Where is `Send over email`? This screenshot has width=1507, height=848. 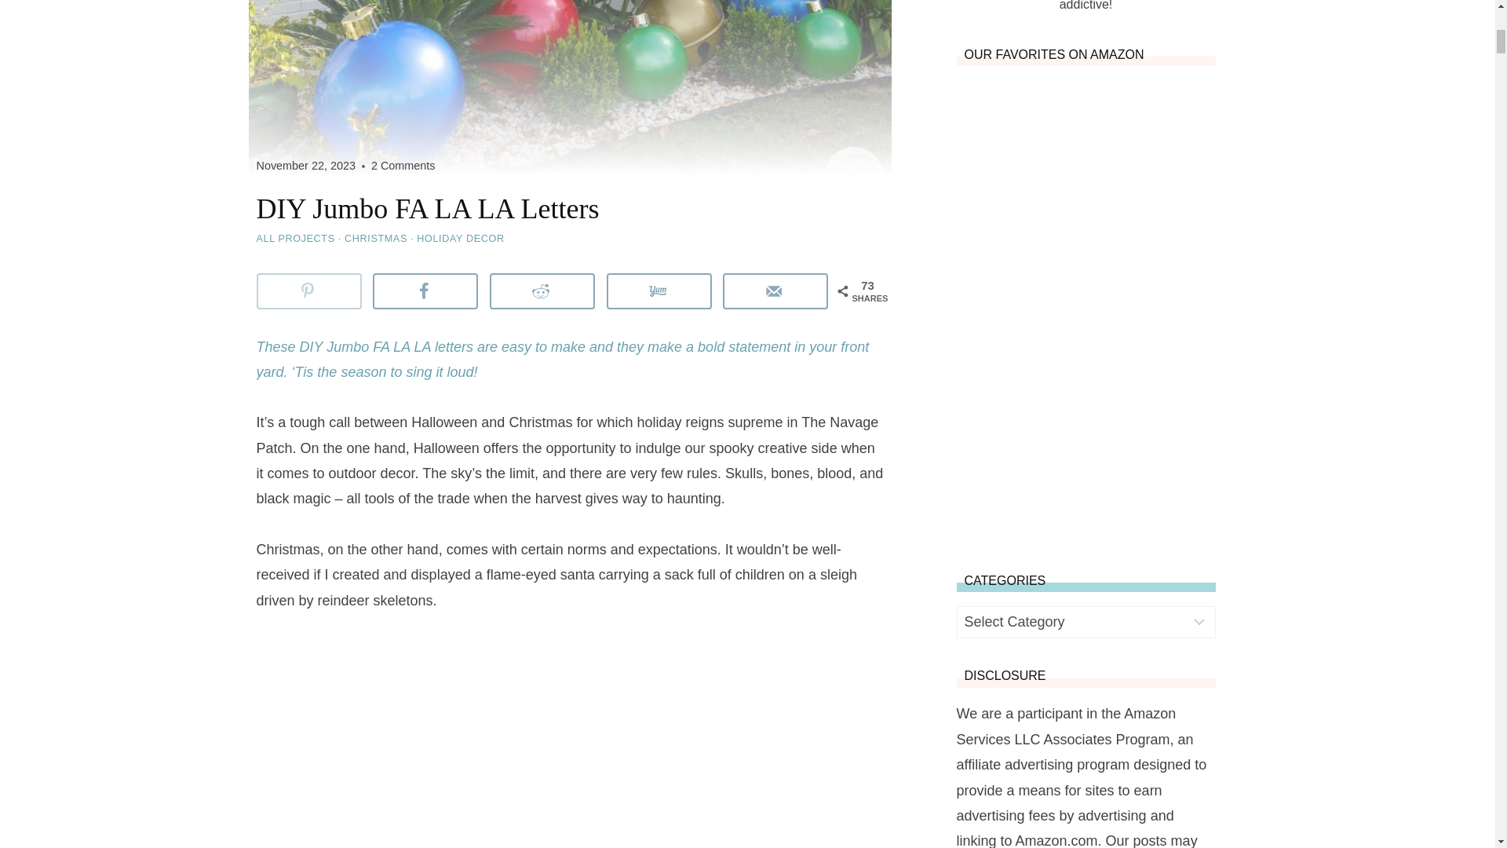 Send over email is located at coordinates (775, 291).